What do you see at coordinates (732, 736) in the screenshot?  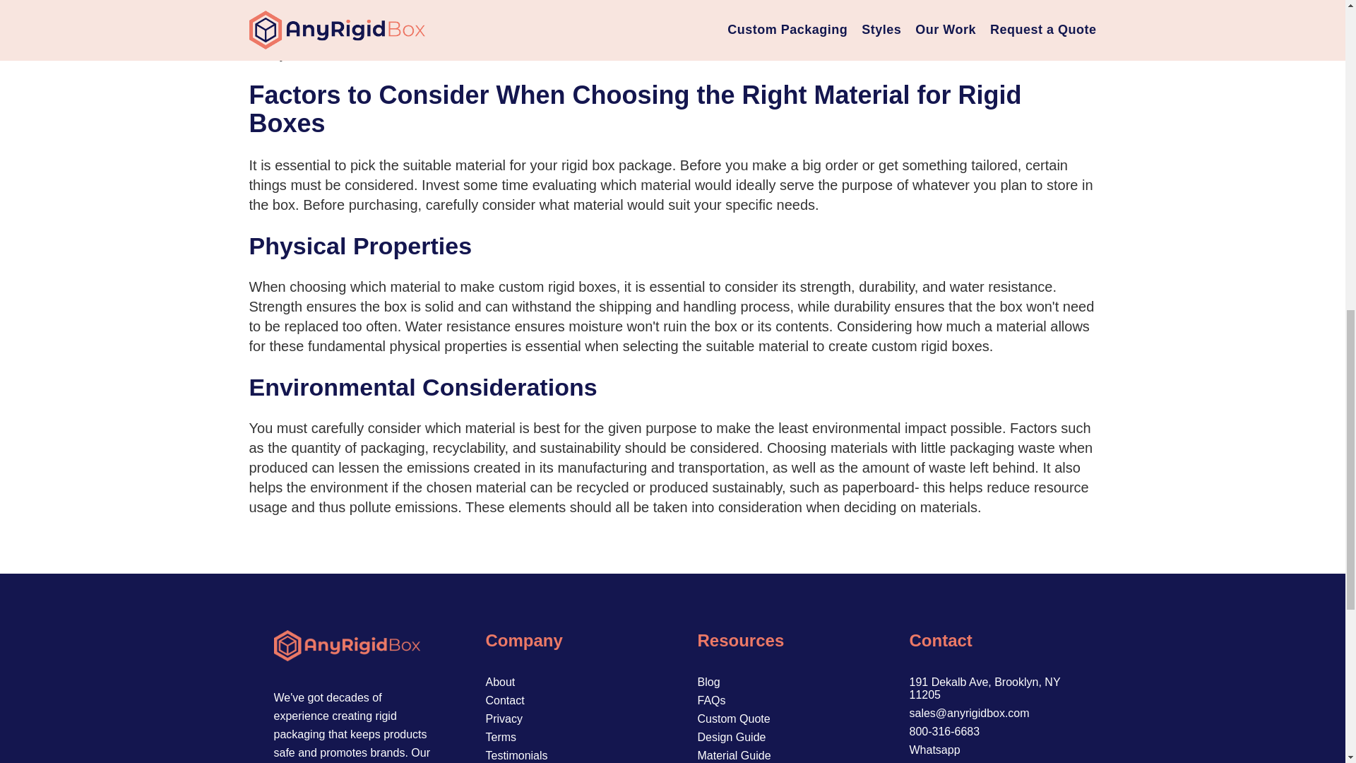 I see `Design Guide` at bounding box center [732, 736].